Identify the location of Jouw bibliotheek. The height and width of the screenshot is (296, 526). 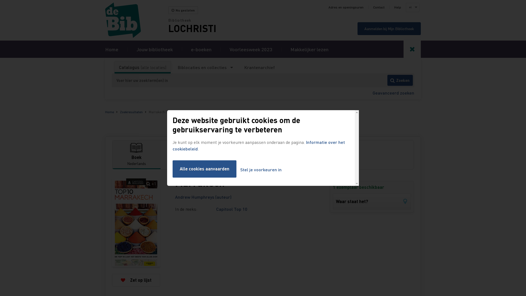
(155, 49).